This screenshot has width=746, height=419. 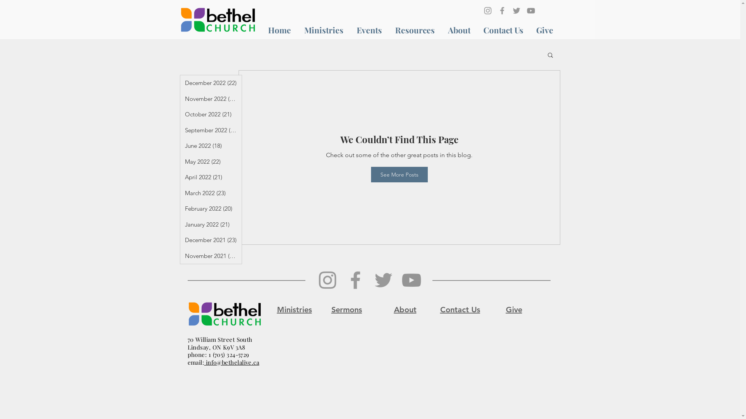 What do you see at coordinates (545, 30) in the screenshot?
I see `Give` at bounding box center [545, 30].